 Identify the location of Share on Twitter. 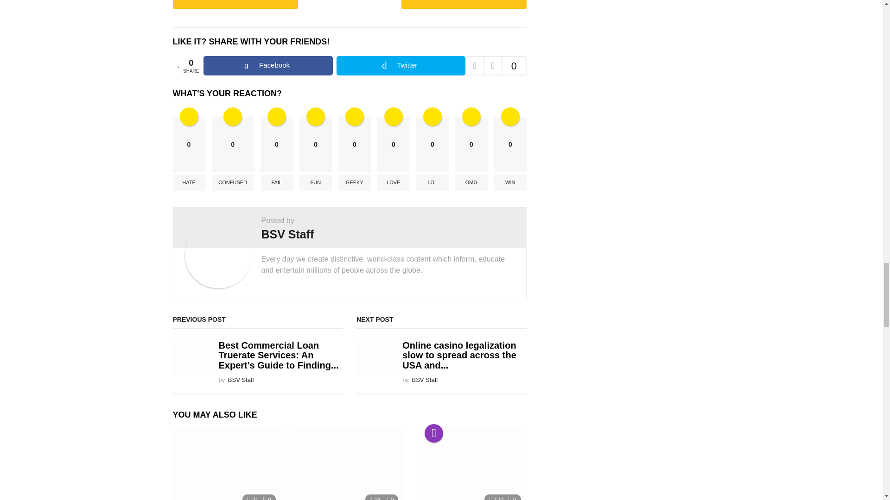
(400, 66).